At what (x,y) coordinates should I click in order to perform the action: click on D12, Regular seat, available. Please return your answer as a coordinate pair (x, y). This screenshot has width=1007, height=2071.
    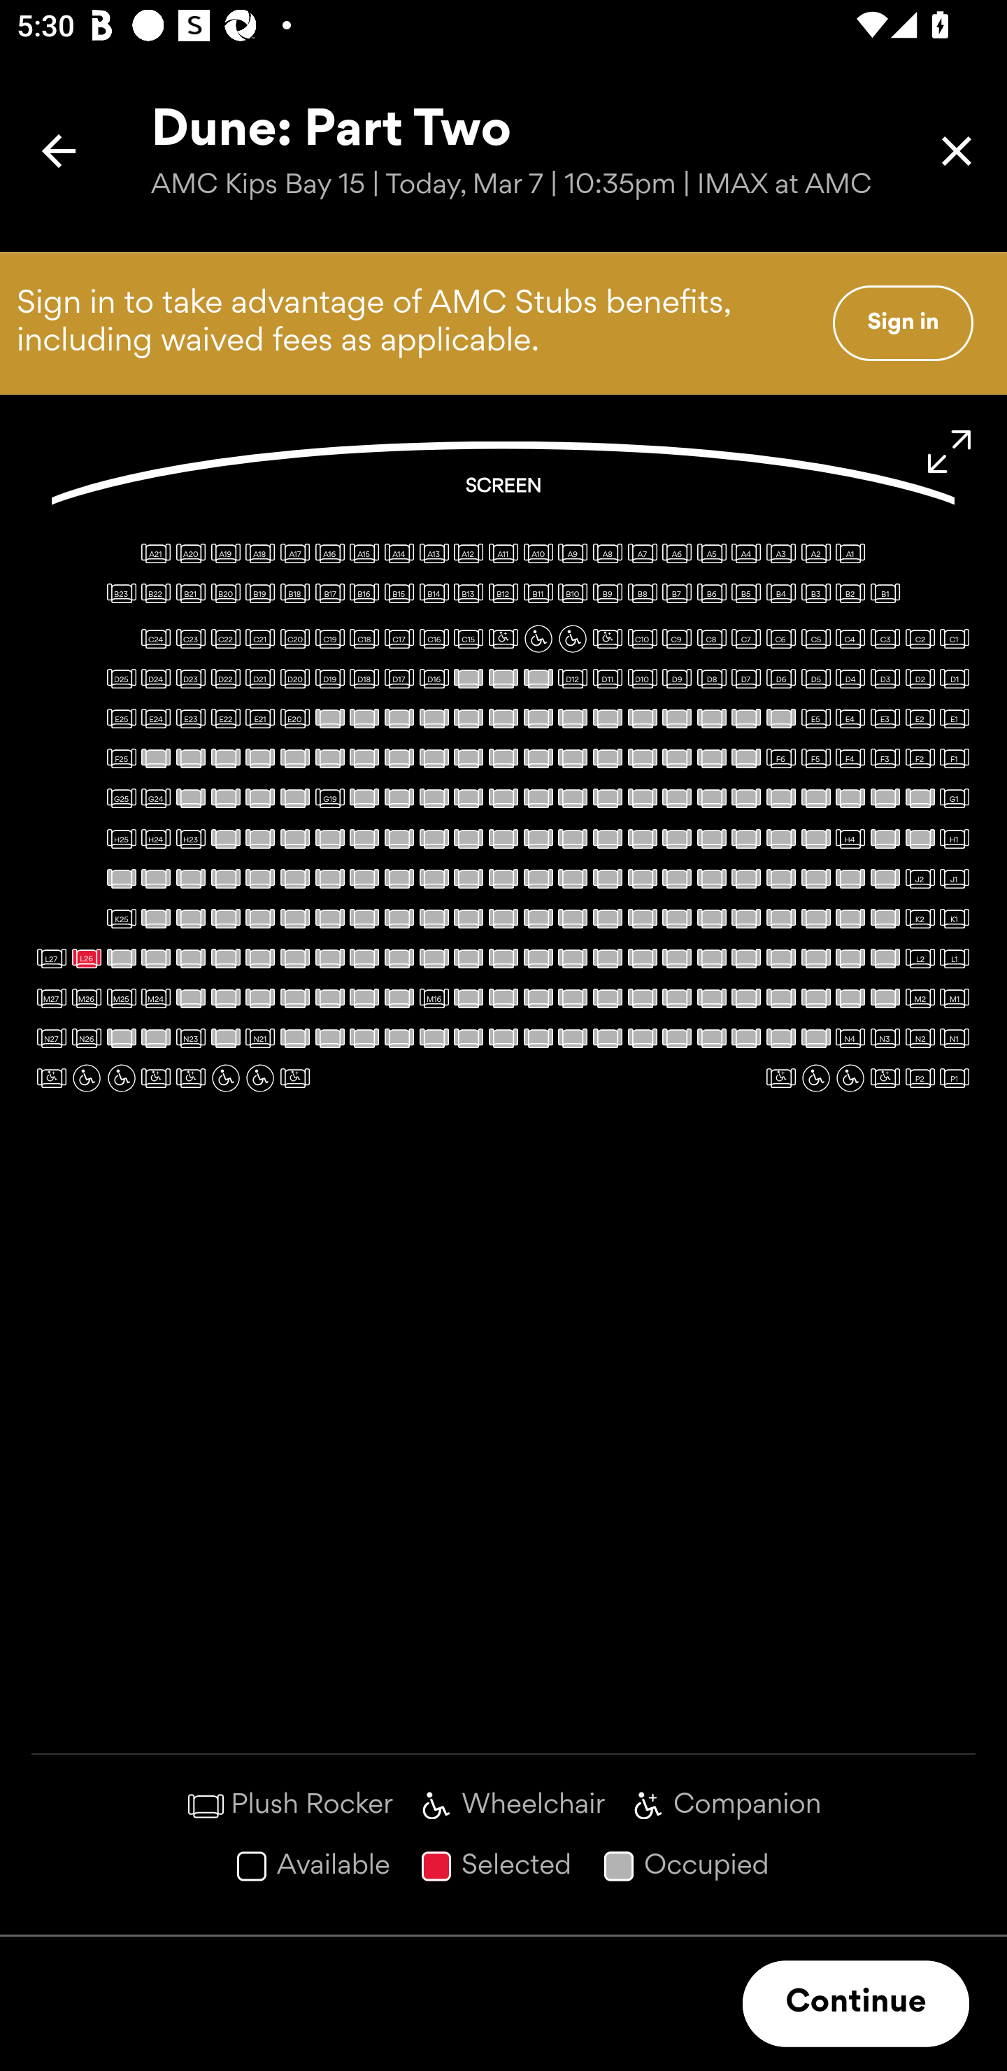
    Looking at the image, I should click on (572, 678).